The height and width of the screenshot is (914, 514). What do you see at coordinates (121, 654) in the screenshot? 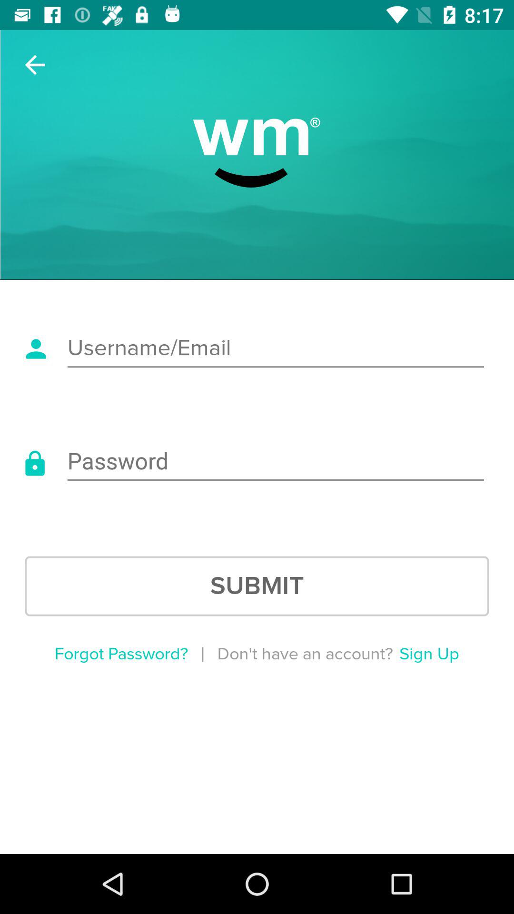
I see `tap the item next to the | item` at bounding box center [121, 654].